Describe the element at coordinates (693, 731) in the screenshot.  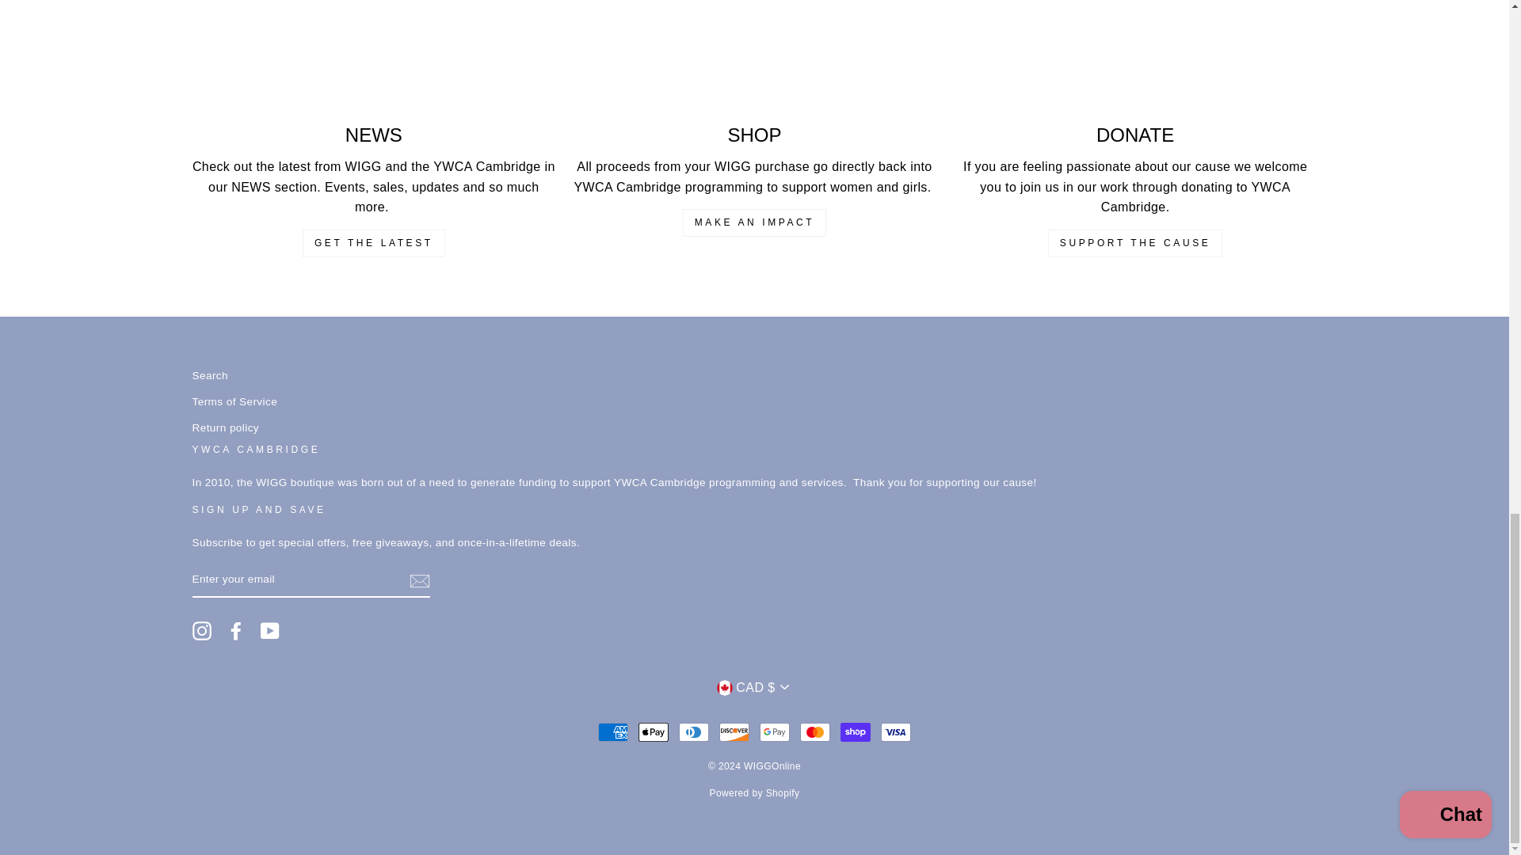
I see `Diners Club` at that location.